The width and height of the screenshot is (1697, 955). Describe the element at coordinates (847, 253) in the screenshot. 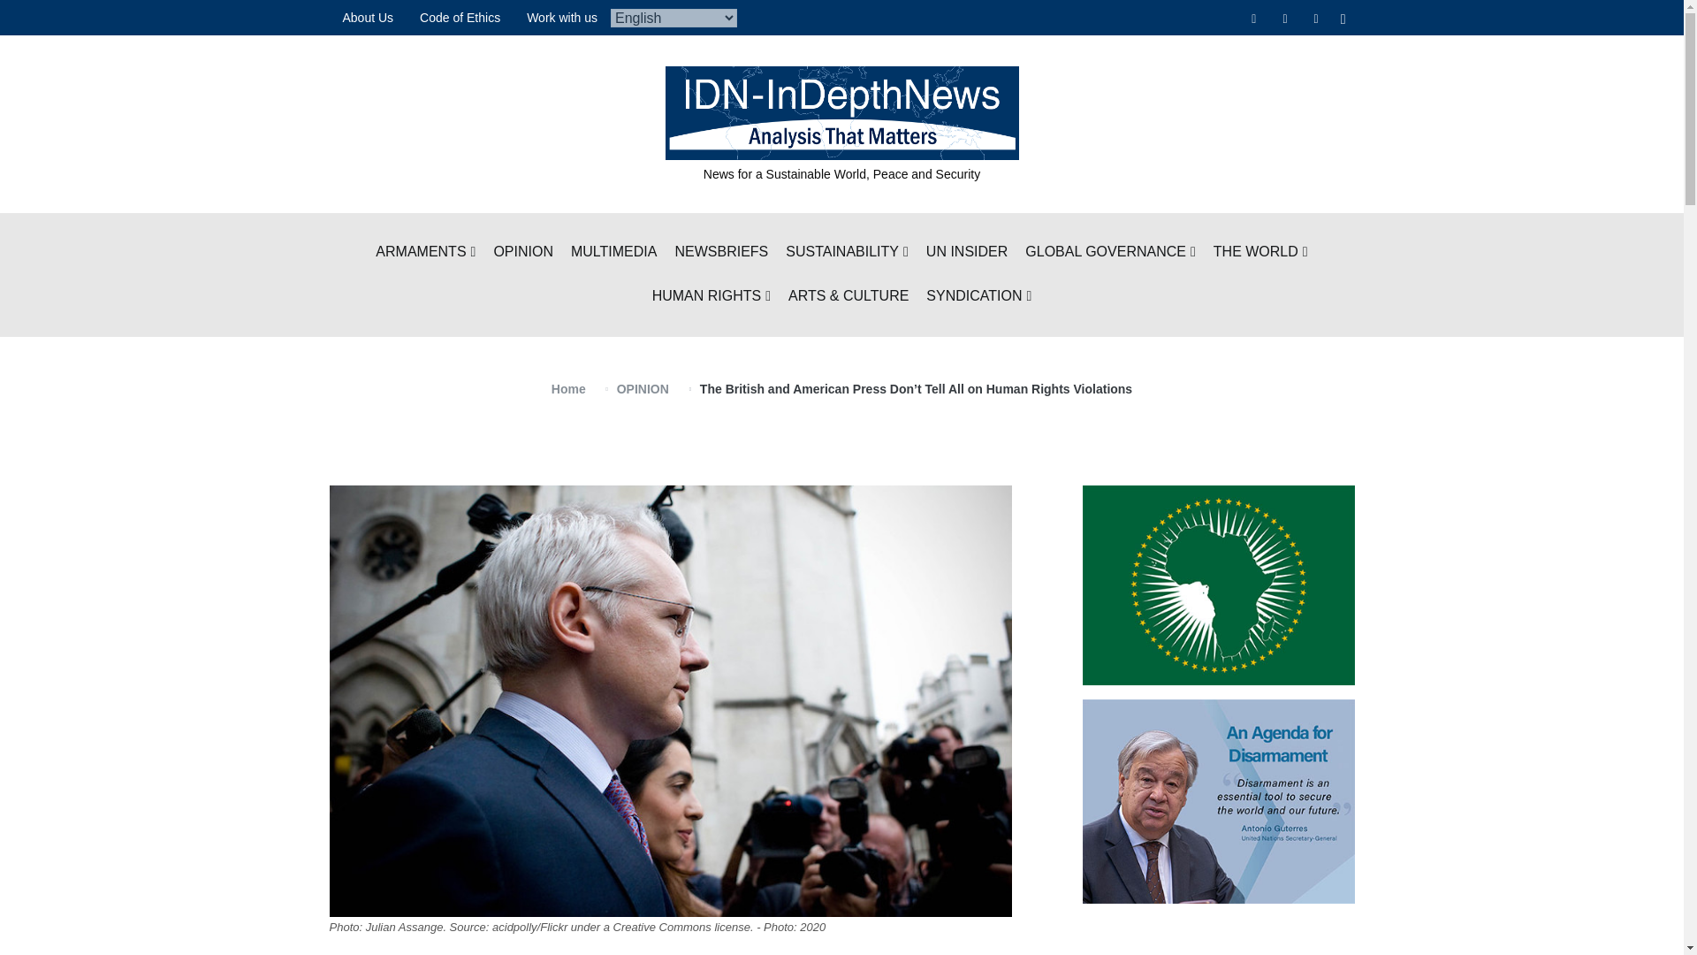

I see `SUSTAINABILITY` at that location.